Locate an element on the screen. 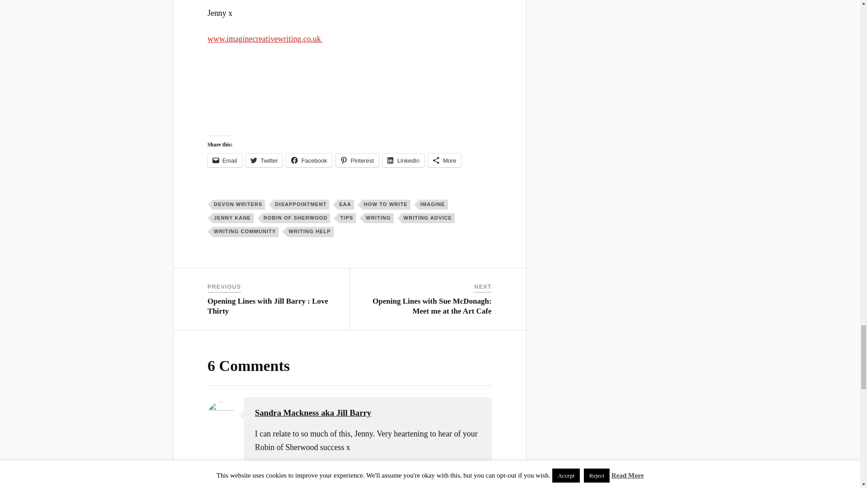 The width and height of the screenshot is (867, 488). Click to share on Twitter is located at coordinates (264, 160).